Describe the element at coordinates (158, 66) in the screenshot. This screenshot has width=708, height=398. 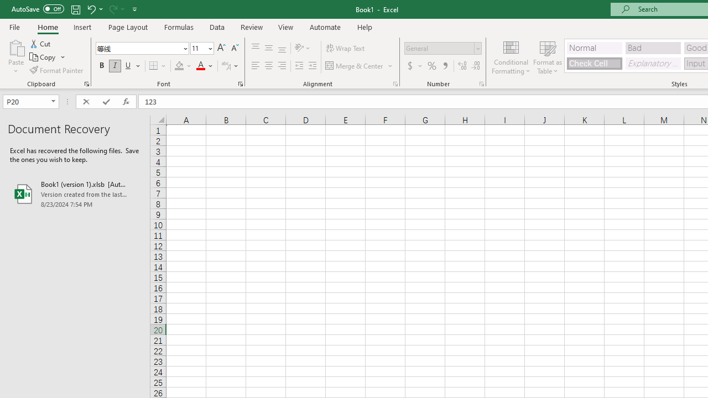
I see `Borders` at that location.